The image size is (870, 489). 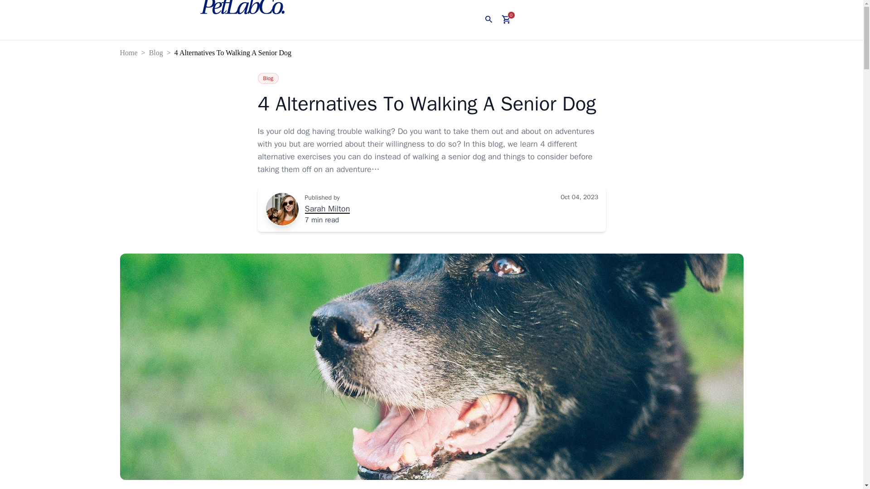 What do you see at coordinates (235, 53) in the screenshot?
I see `4 Alternatives To Walking A Senior Dog` at bounding box center [235, 53].